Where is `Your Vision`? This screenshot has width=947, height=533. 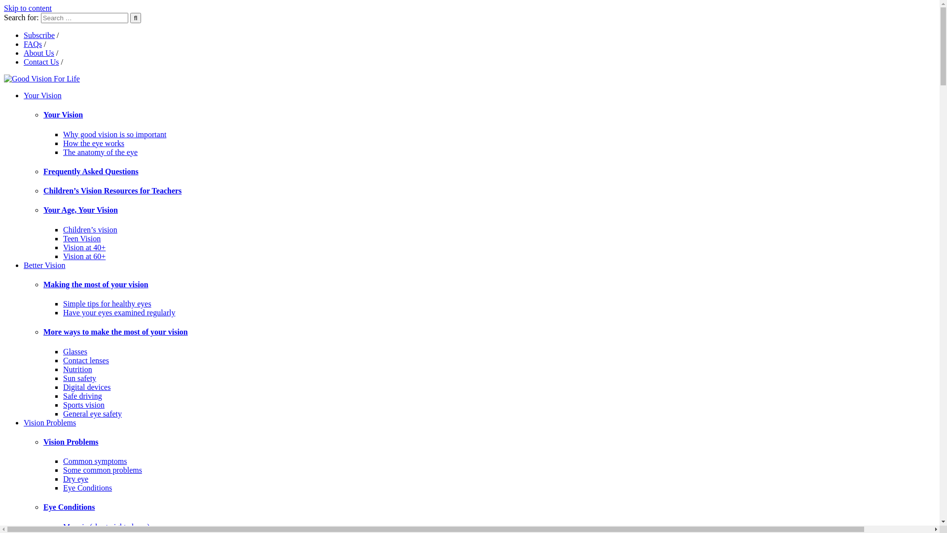
Your Vision is located at coordinates (42, 96).